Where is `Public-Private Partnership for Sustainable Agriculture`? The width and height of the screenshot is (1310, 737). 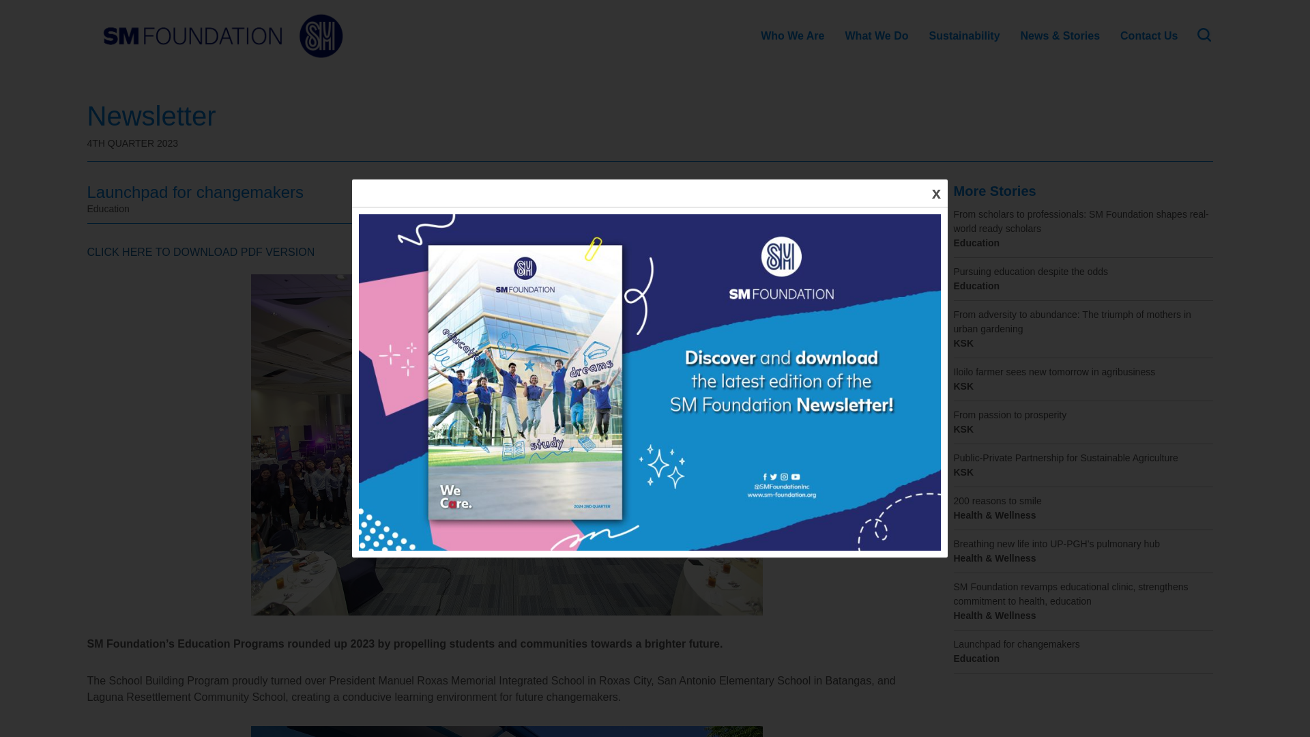 Public-Private Partnership for Sustainable Agriculture is located at coordinates (1083, 457).